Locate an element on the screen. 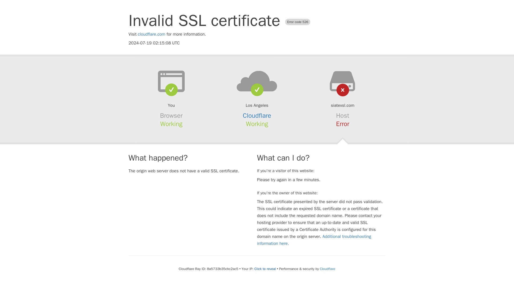  Additional troubleshooting information here. is located at coordinates (314, 240).